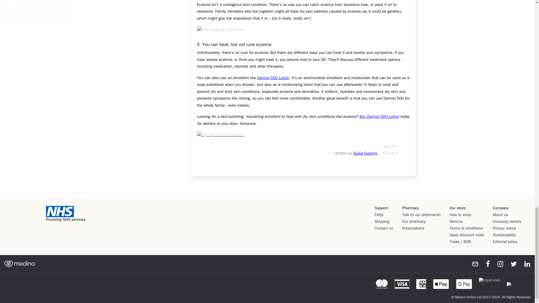 The height and width of the screenshot is (303, 539). What do you see at coordinates (20, 264) in the screenshot?
I see `home` at bounding box center [20, 264].